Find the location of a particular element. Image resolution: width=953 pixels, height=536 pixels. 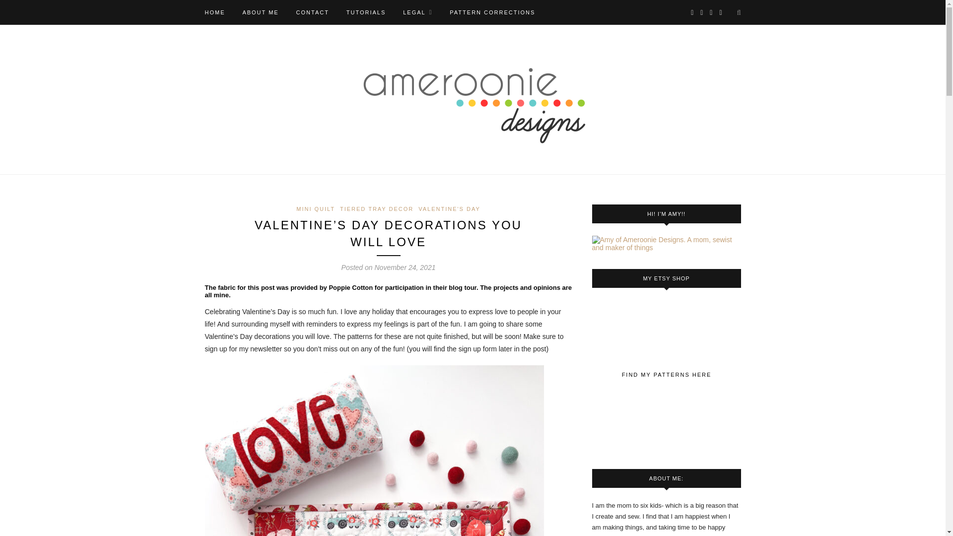

CONTACT is located at coordinates (313, 12).